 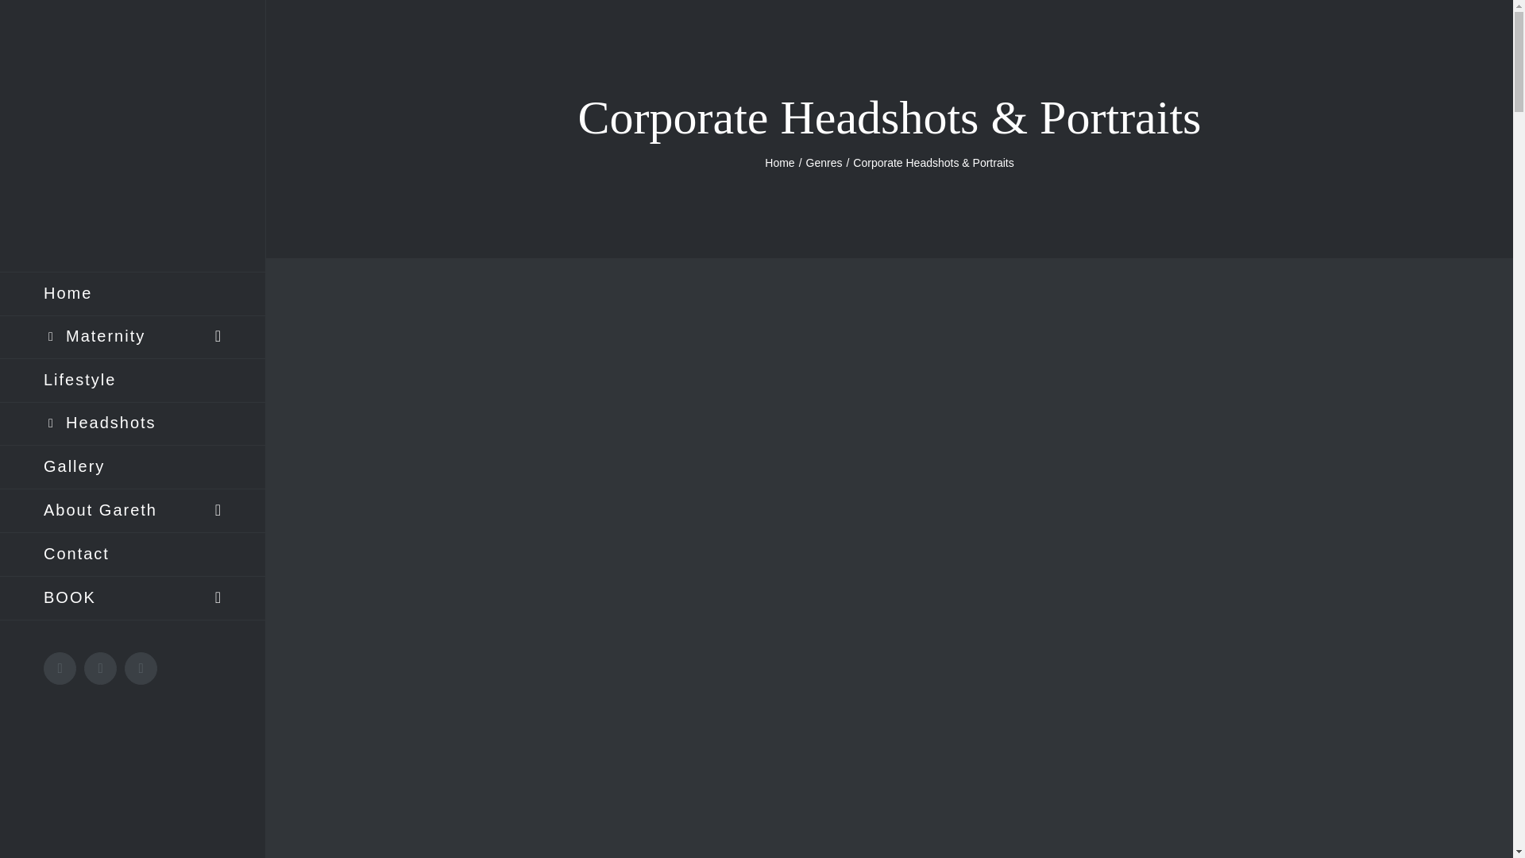 What do you see at coordinates (133, 510) in the screenshot?
I see `About Gareth` at bounding box center [133, 510].